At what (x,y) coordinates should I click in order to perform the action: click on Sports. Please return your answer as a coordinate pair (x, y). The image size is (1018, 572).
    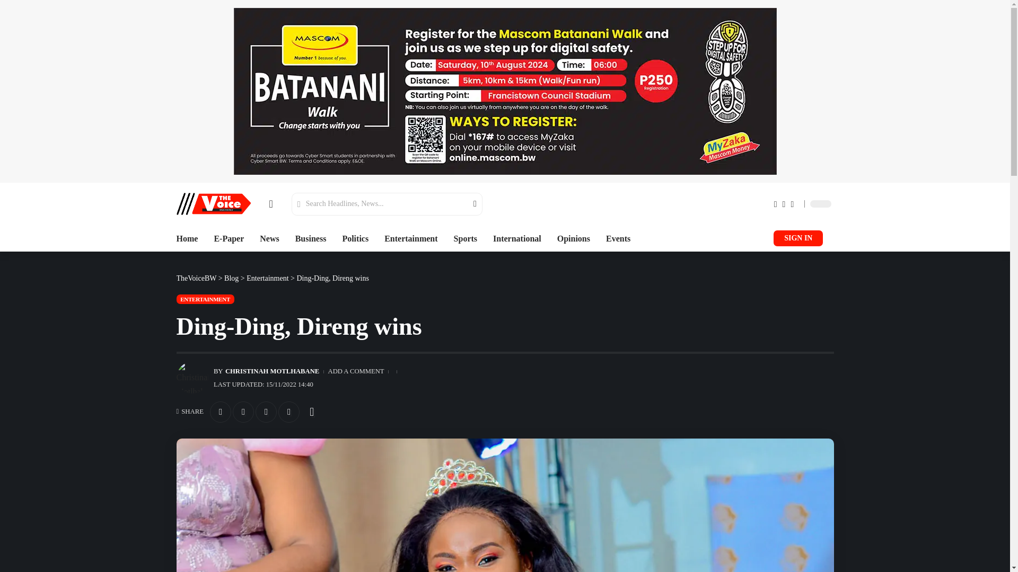
    Looking at the image, I should click on (466, 238).